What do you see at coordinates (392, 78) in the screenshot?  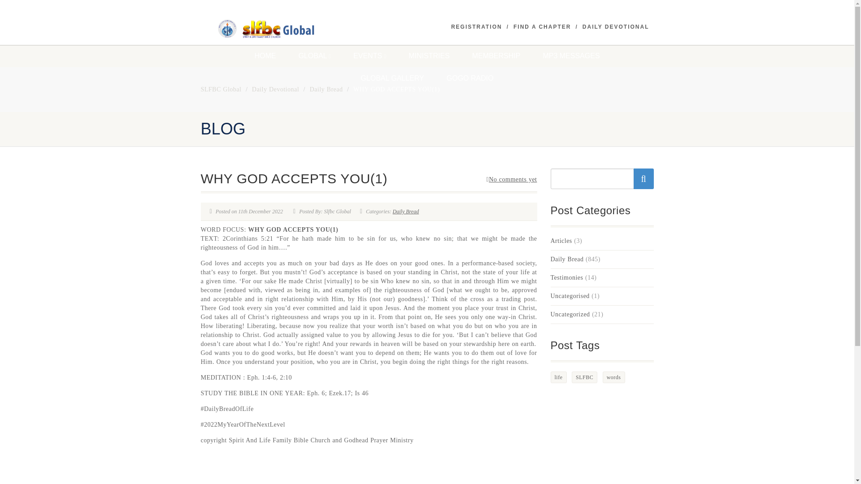 I see `GLOBAL GALLERY` at bounding box center [392, 78].